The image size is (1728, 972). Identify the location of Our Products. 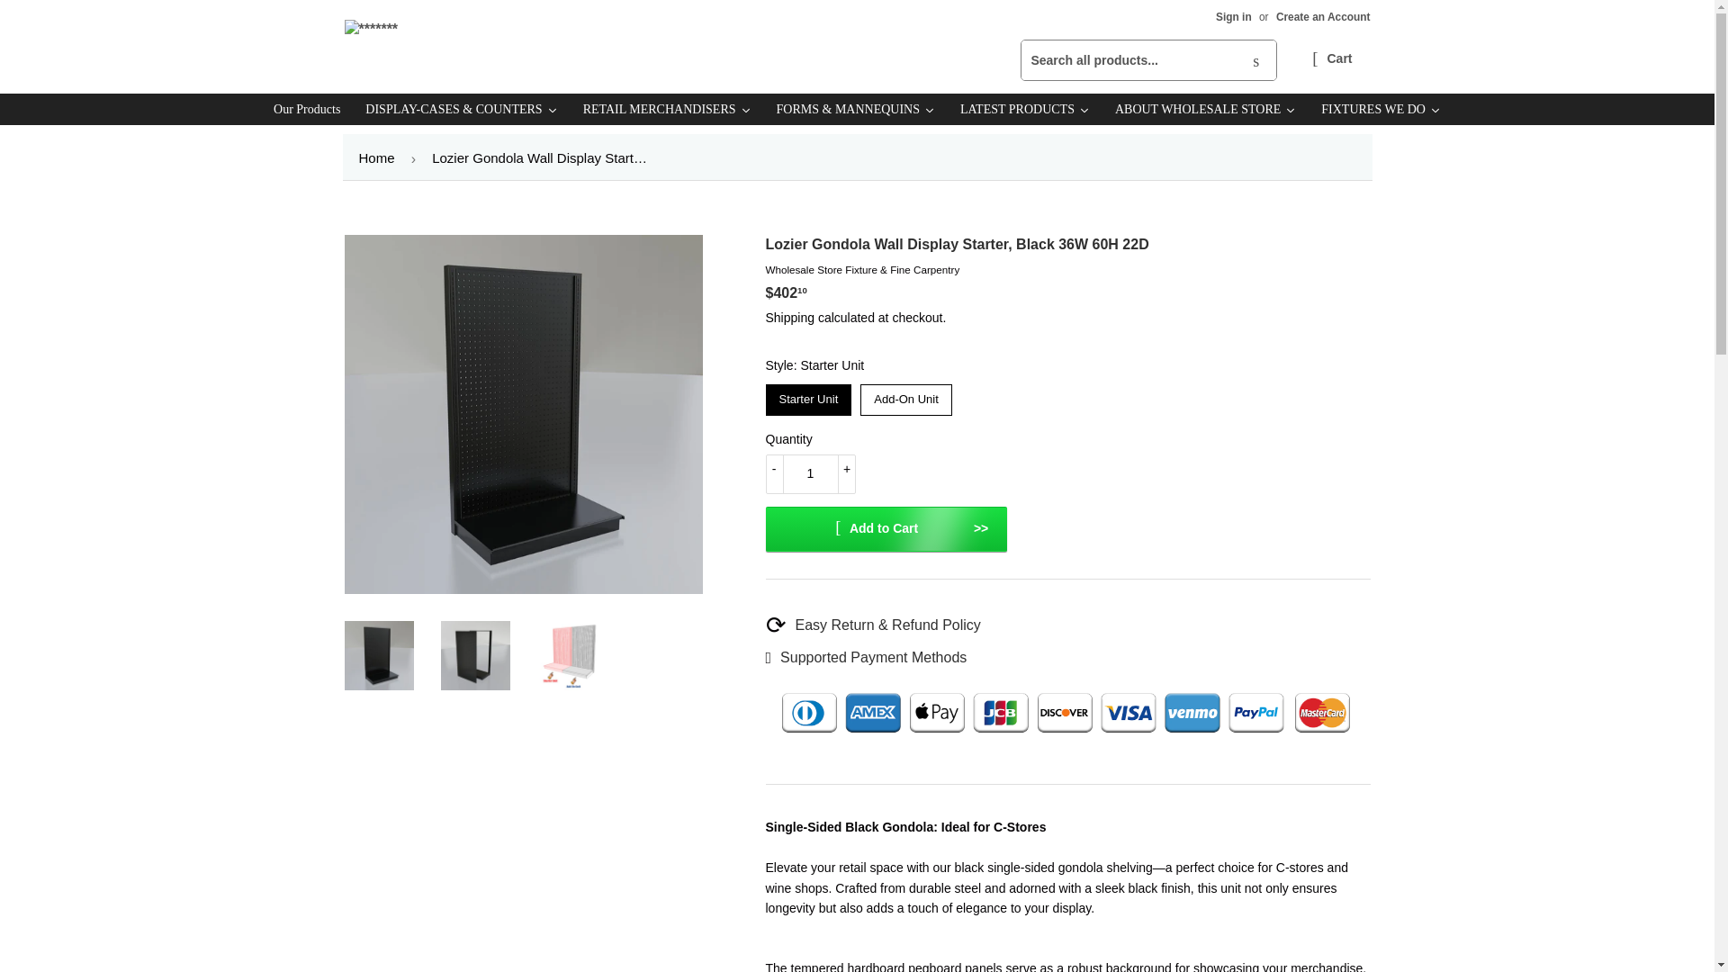
(306, 109).